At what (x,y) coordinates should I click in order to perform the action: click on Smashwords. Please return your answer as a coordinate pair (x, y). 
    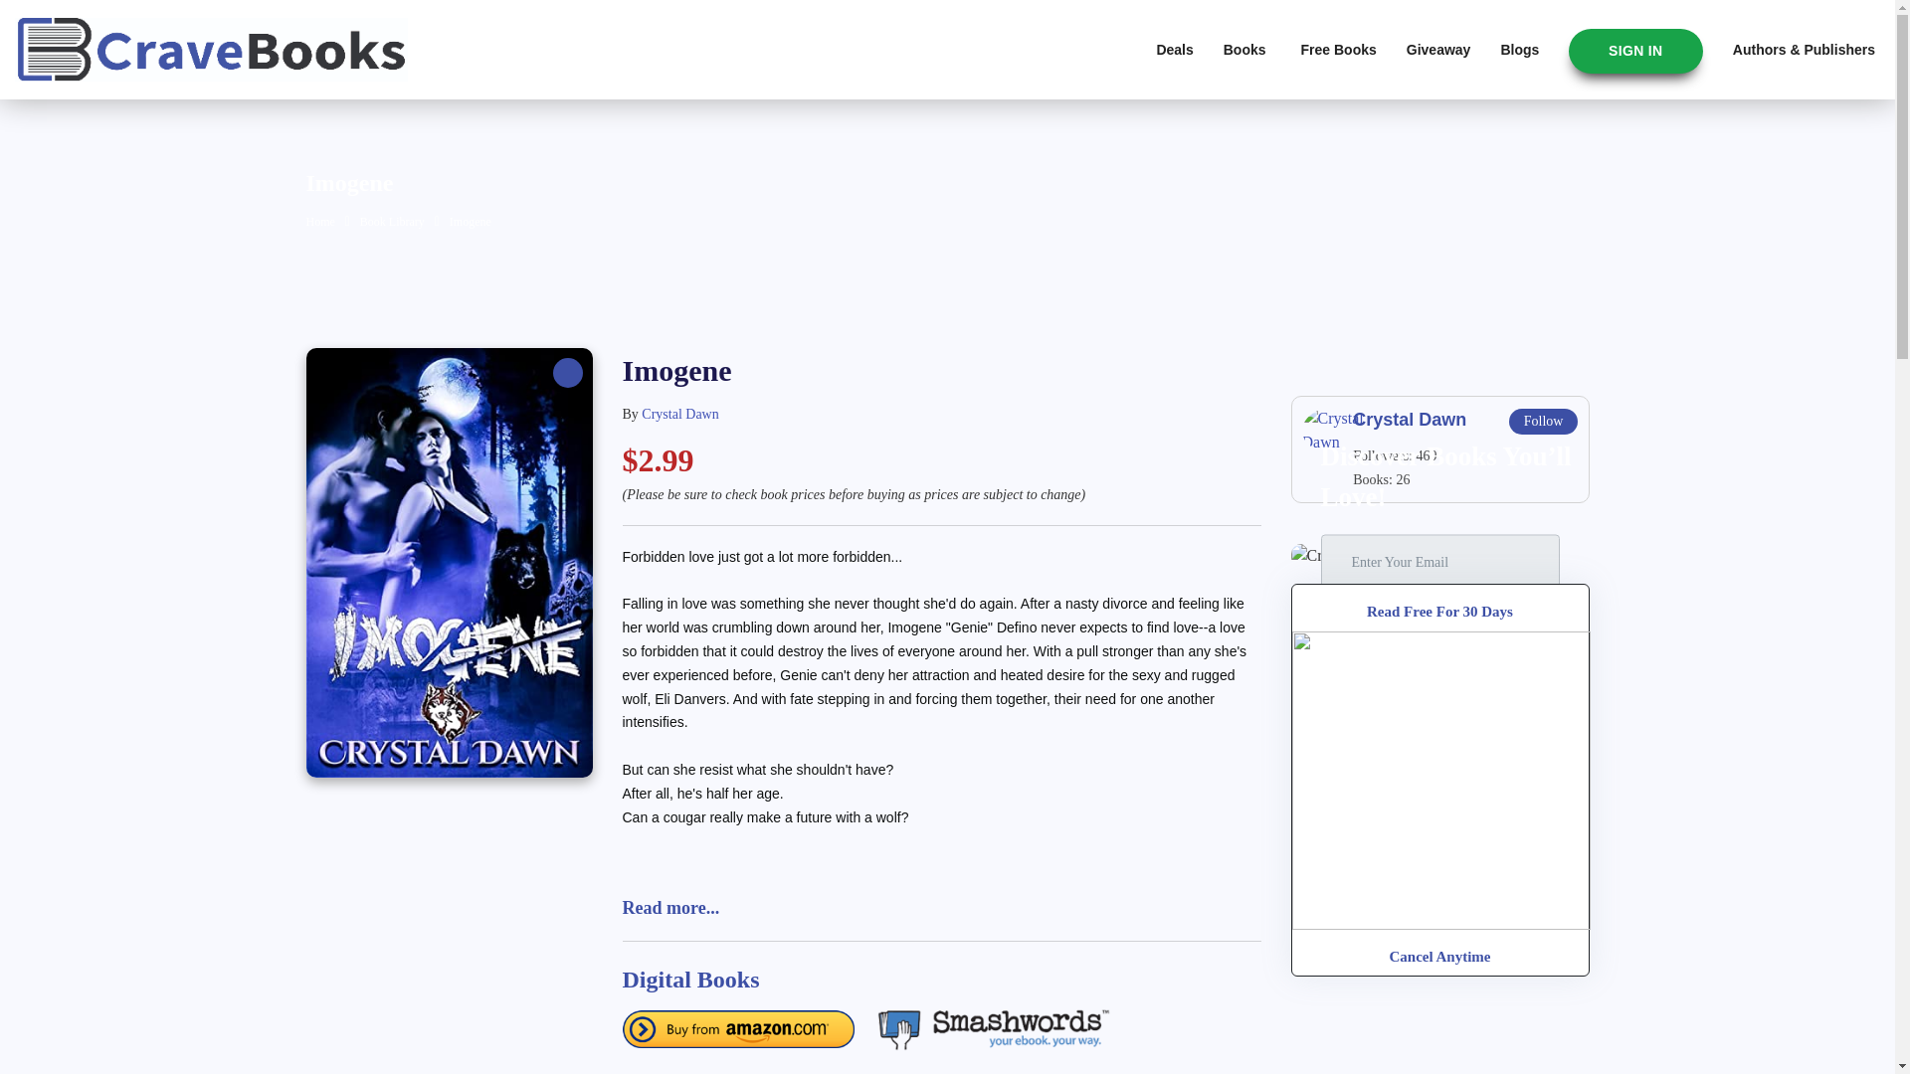
    Looking at the image, I should click on (989, 1026).